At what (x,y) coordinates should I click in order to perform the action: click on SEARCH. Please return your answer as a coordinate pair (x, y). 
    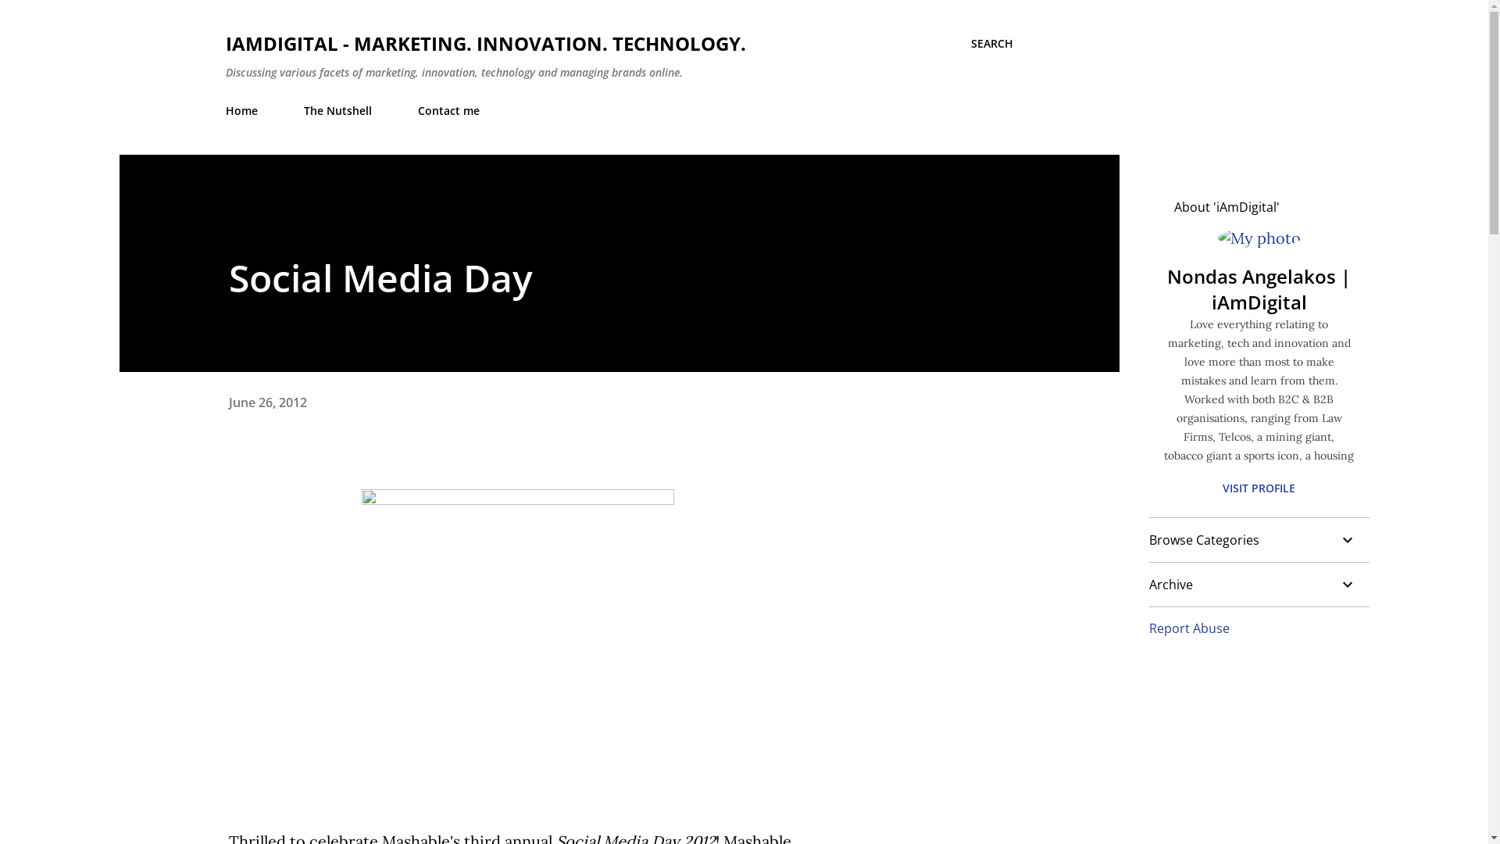
    Looking at the image, I should click on (991, 44).